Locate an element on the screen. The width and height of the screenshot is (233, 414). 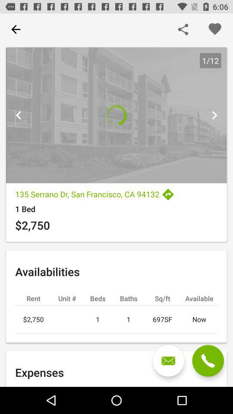
add like is located at coordinates (215, 29).